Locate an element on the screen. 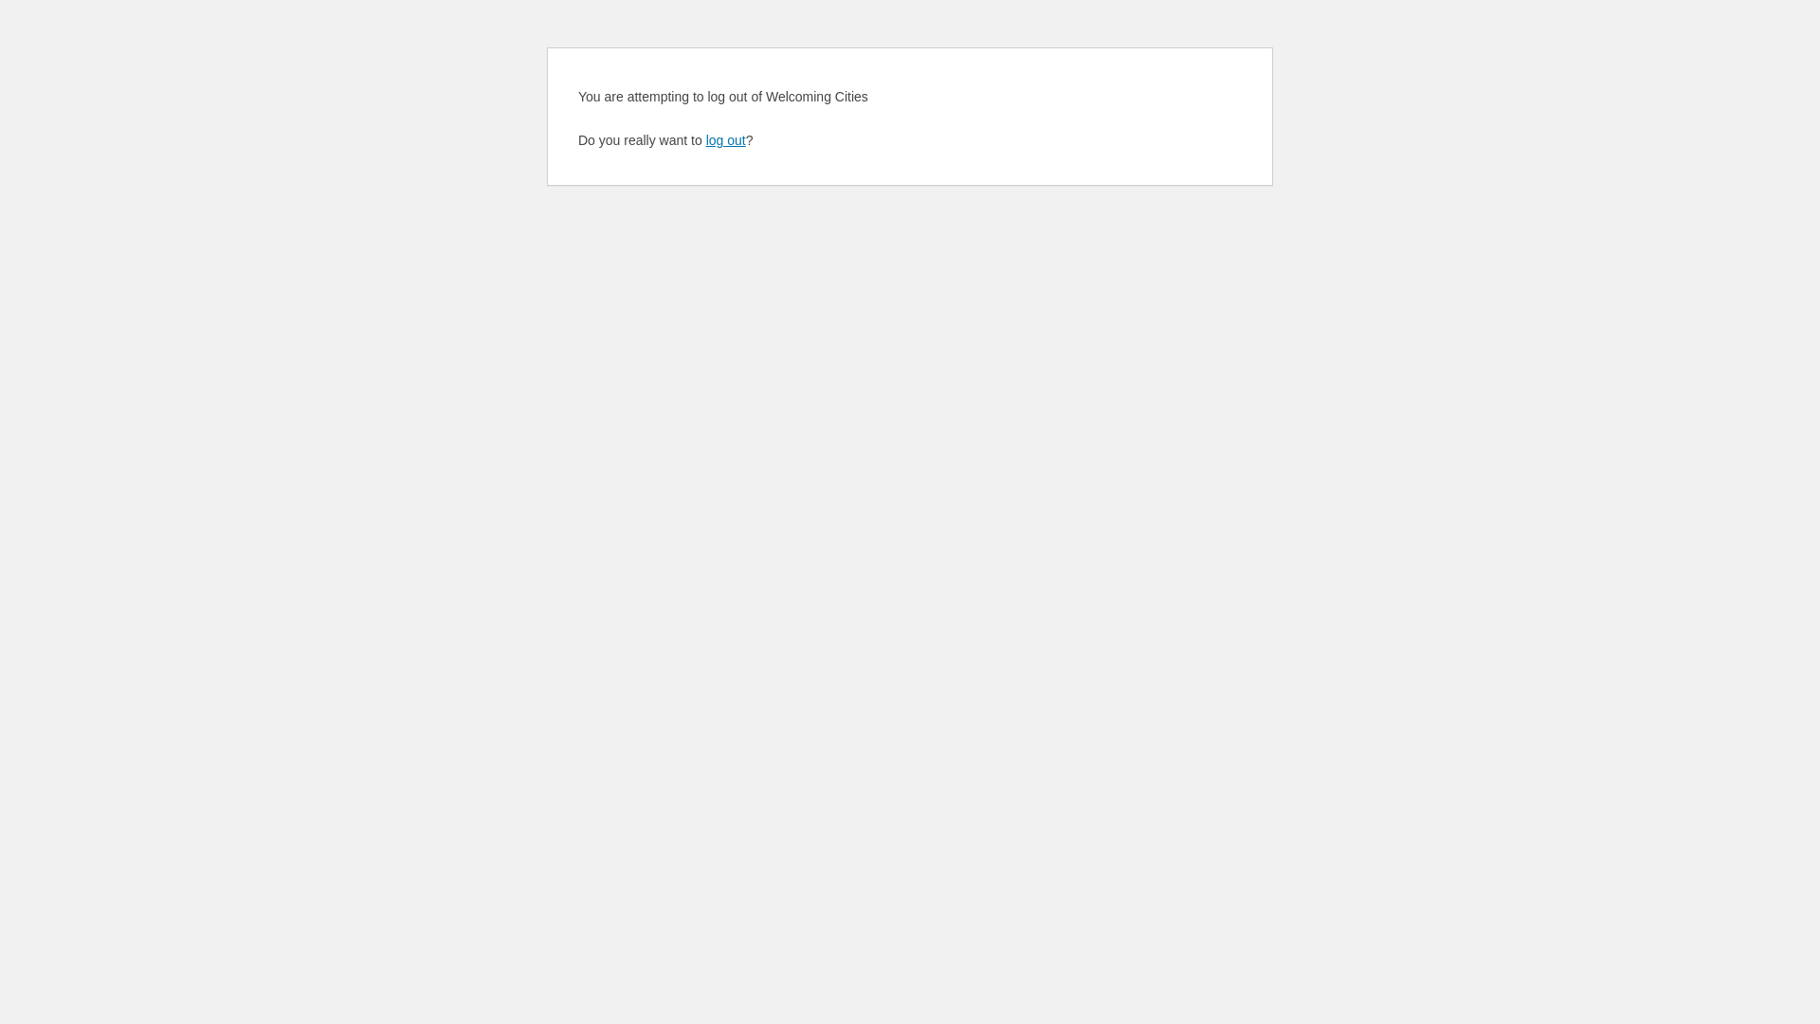 Image resolution: width=1820 pixels, height=1024 pixels. log out is located at coordinates (726, 140).